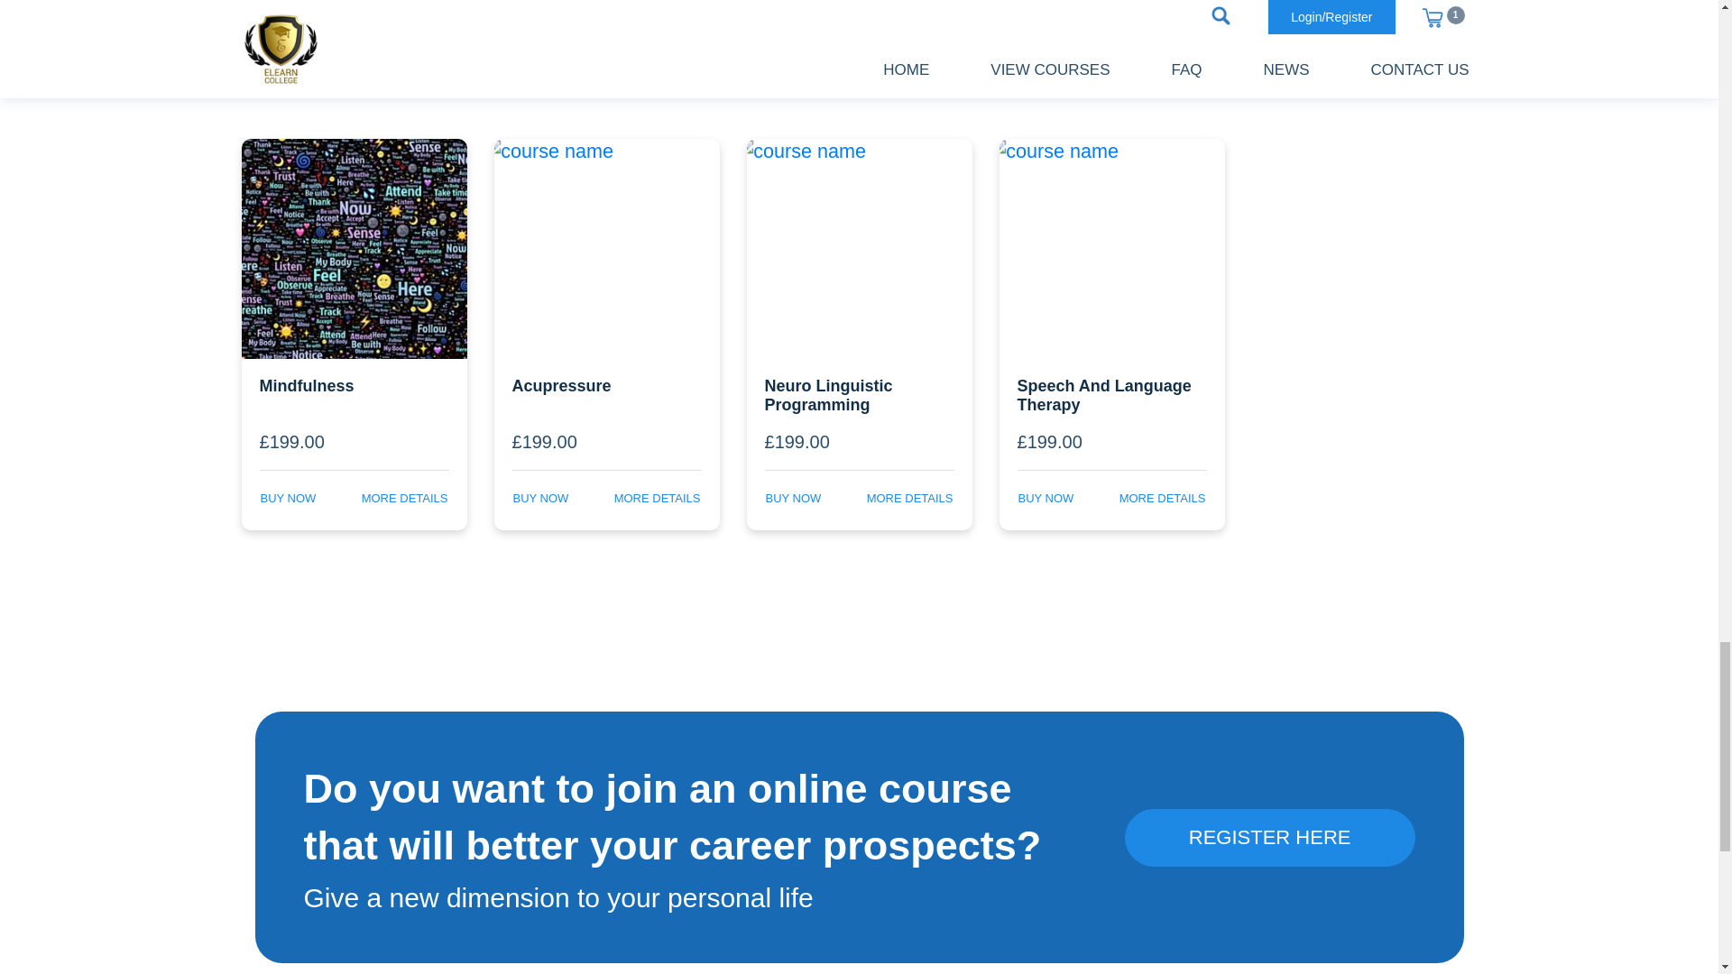 This screenshot has height=974, width=1732. I want to click on Speech And Language Therapy, so click(1111, 393).